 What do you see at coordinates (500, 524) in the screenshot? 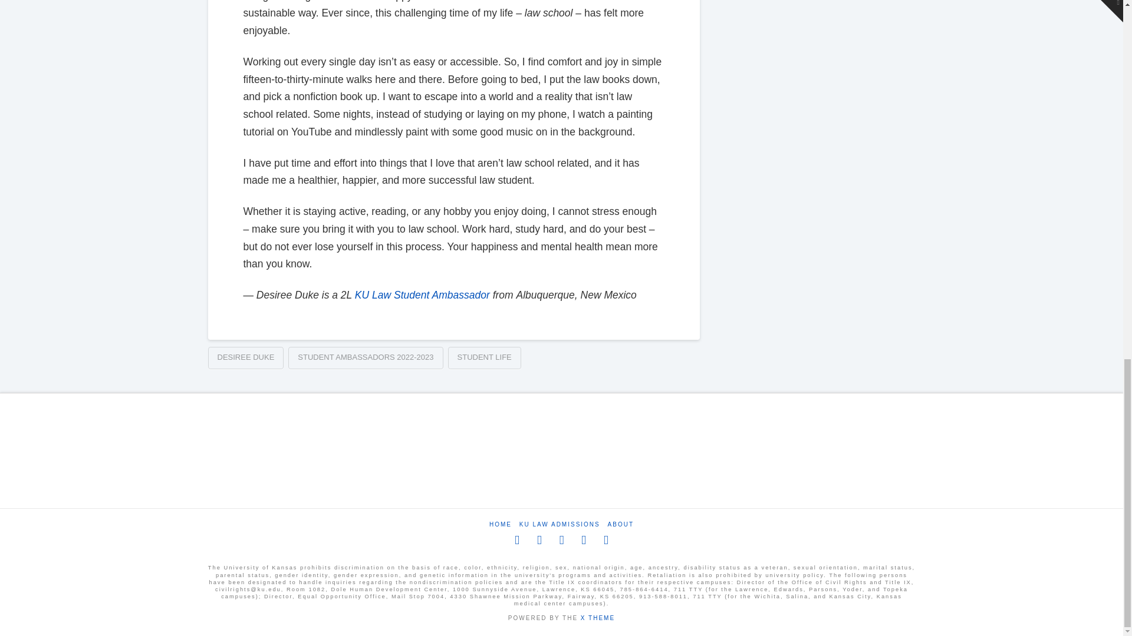
I see `HOME` at bounding box center [500, 524].